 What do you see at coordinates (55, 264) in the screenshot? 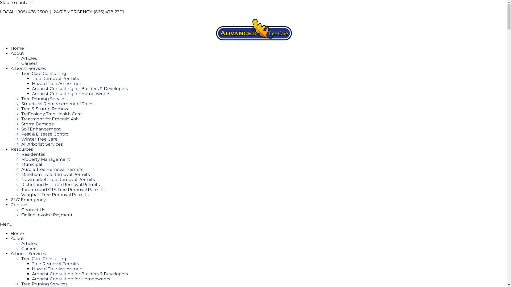
I see `Tree Removal Permits` at bounding box center [55, 264].